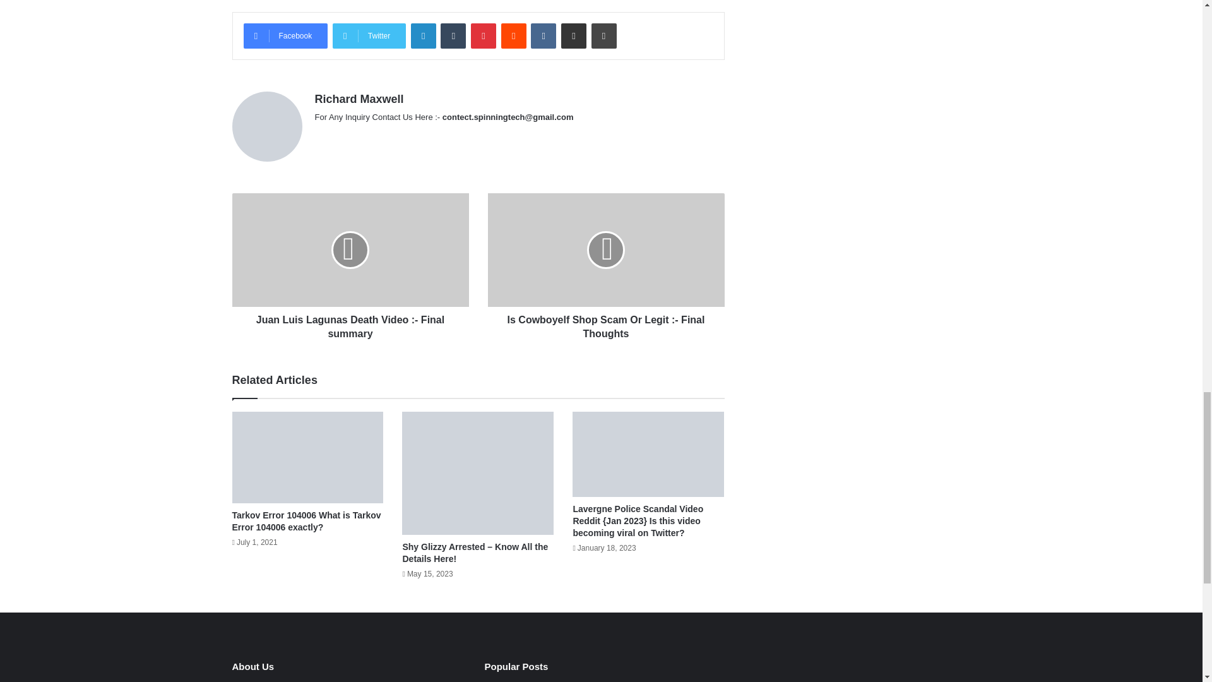  What do you see at coordinates (423, 35) in the screenshot?
I see `LinkedIn` at bounding box center [423, 35].